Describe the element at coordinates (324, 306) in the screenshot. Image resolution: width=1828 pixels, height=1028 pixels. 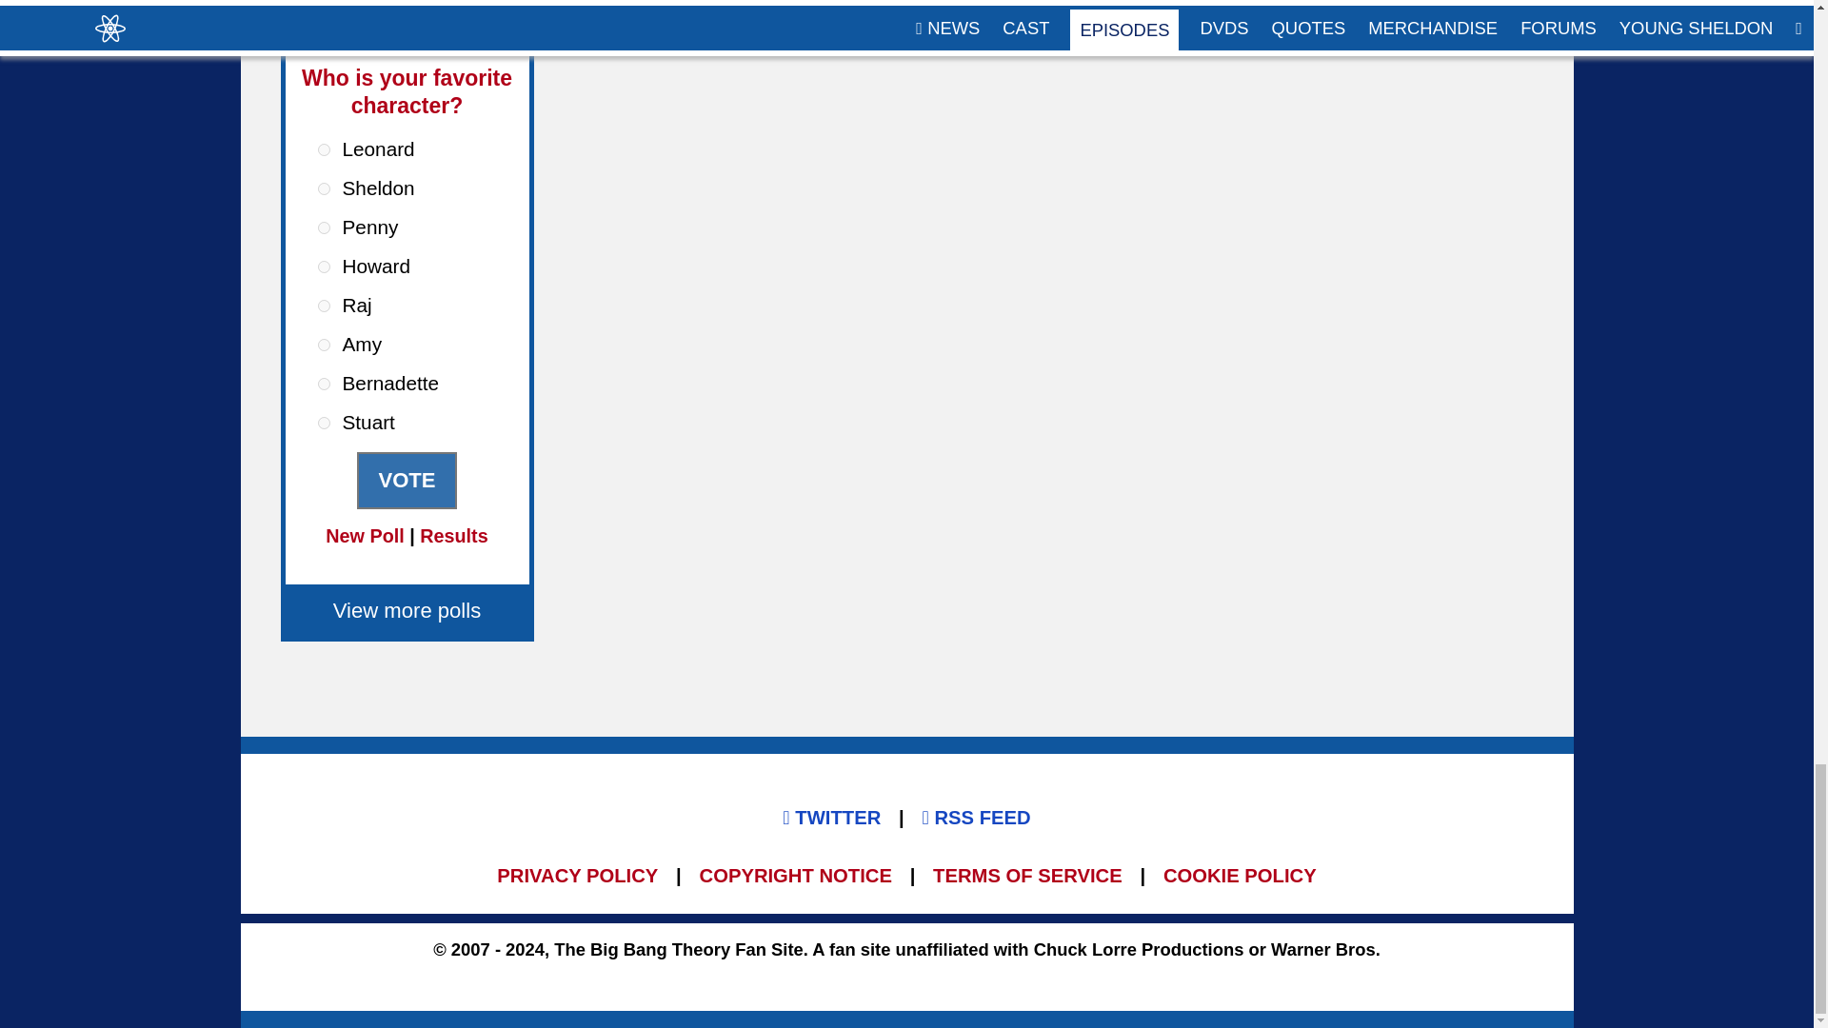
I see `5` at that location.